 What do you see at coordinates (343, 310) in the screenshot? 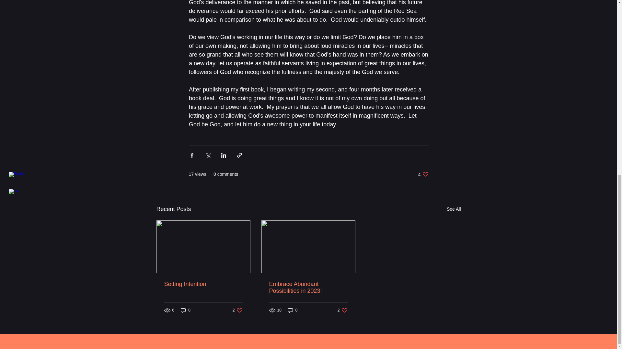
I see `Embrace Abundant Possibilities in 2023!` at bounding box center [343, 310].